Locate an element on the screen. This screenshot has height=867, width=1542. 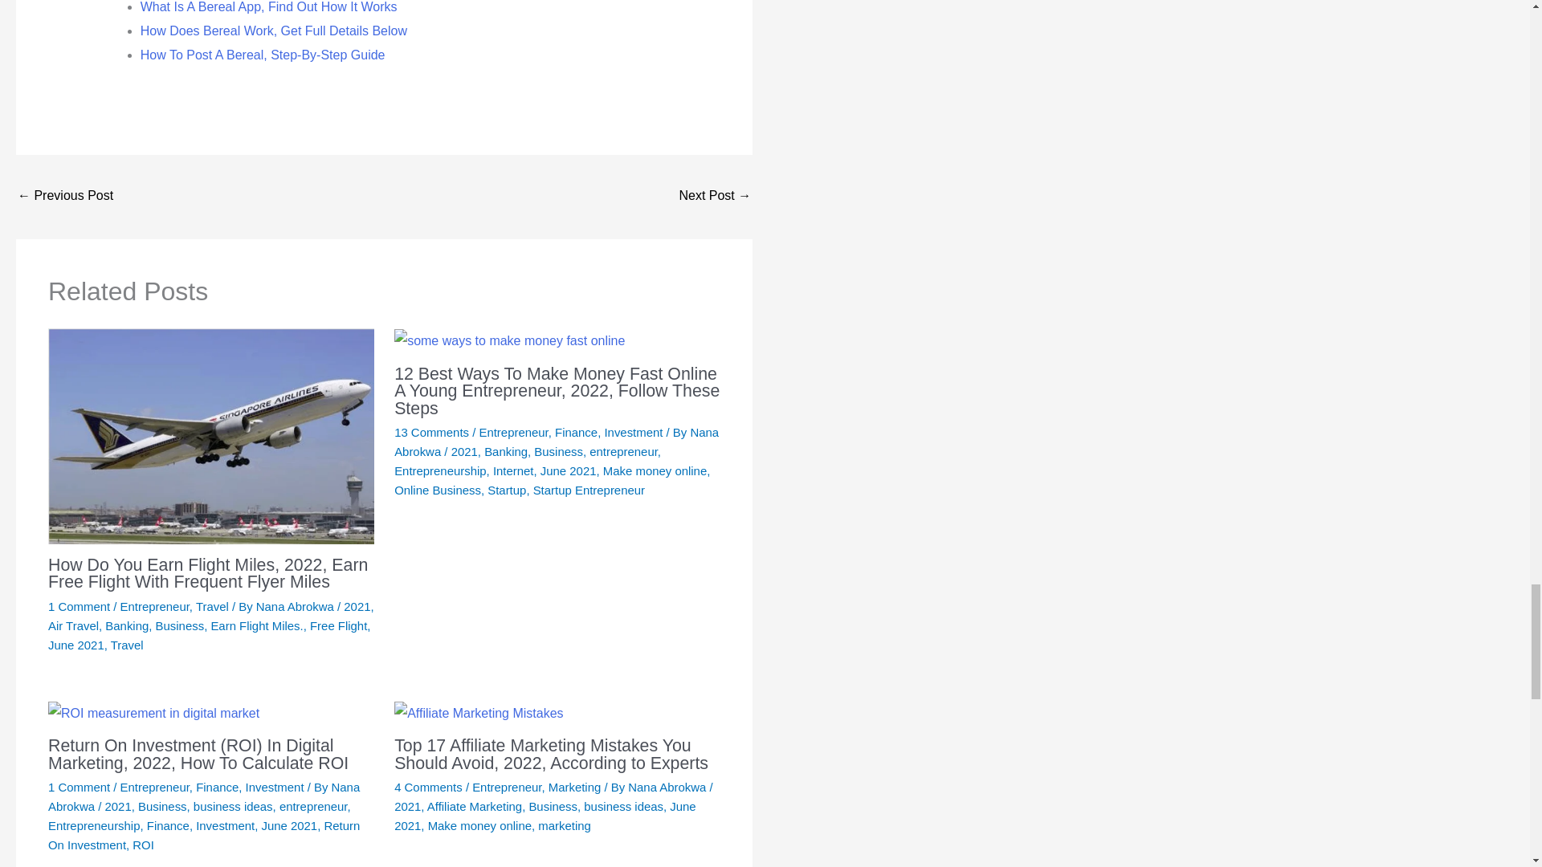
View all posts by Nana Abrokwa is located at coordinates (296, 606).